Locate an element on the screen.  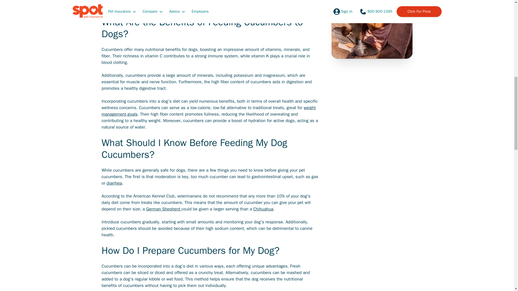
Chihuahua is located at coordinates (263, 209).